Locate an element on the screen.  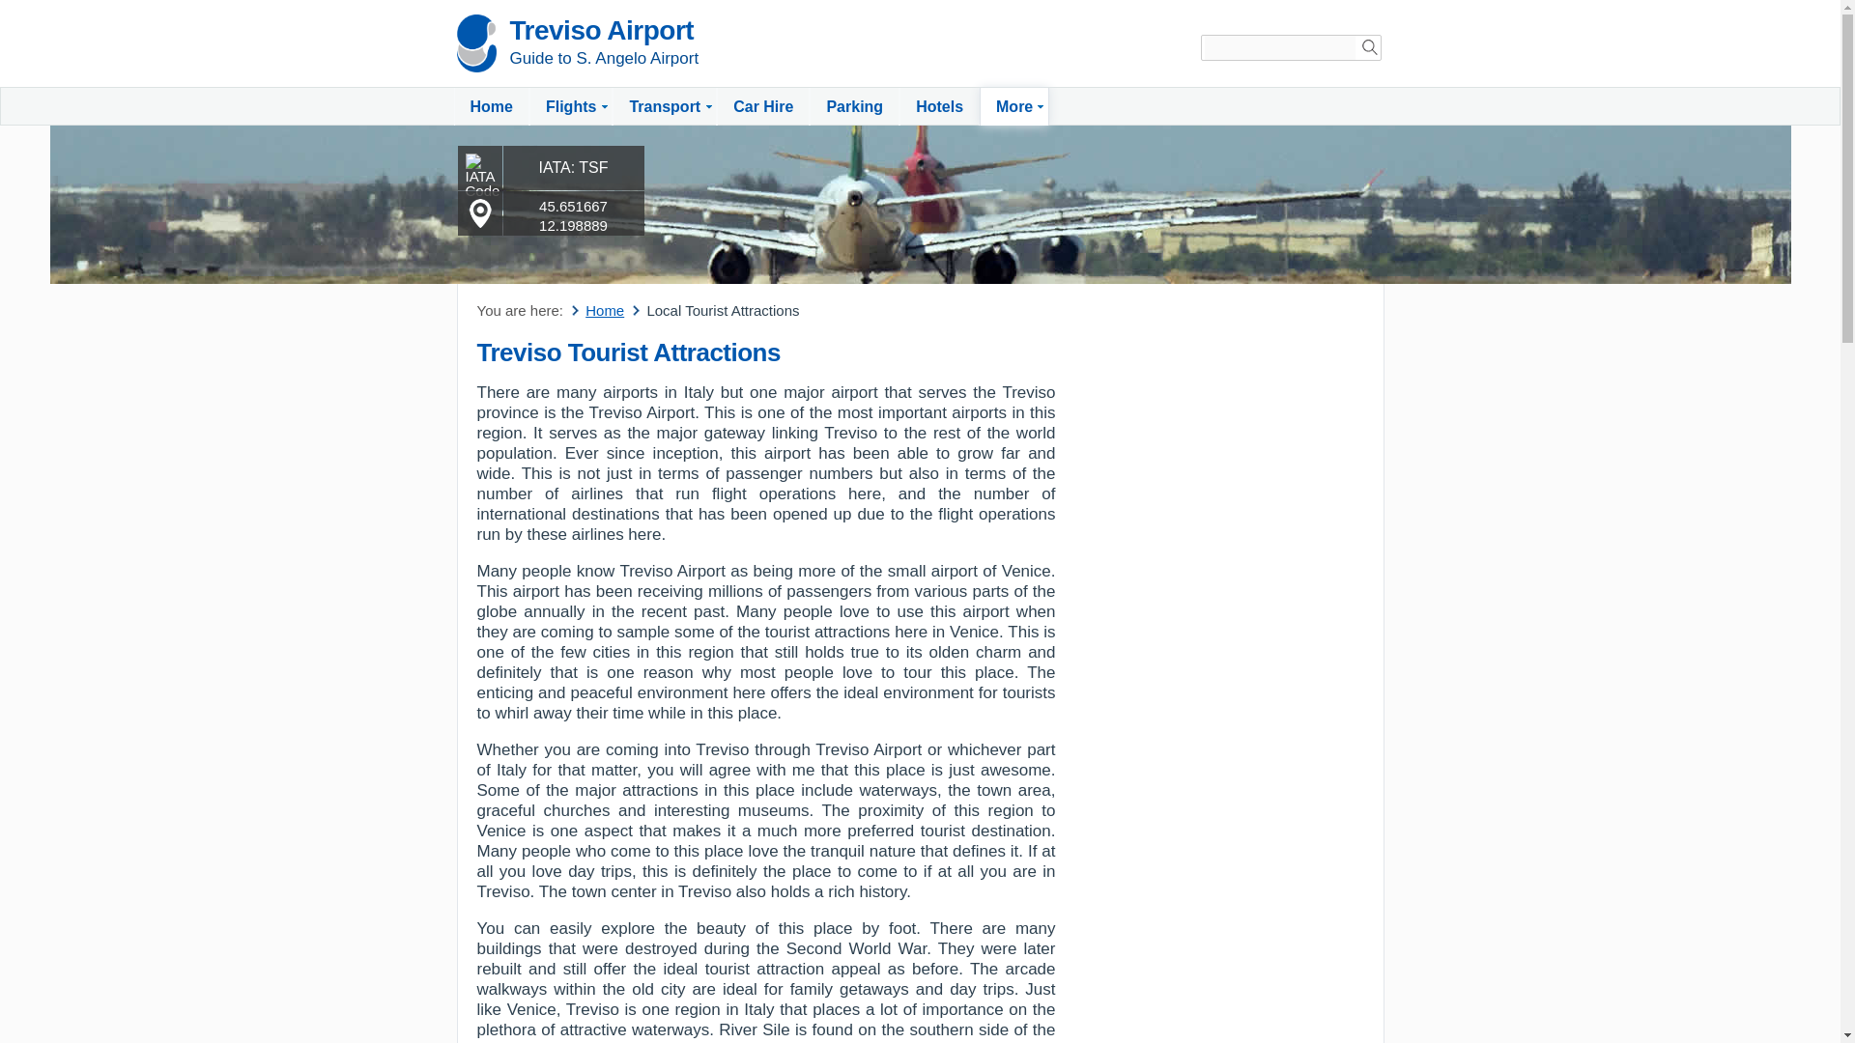
Home is located at coordinates (599, 311).